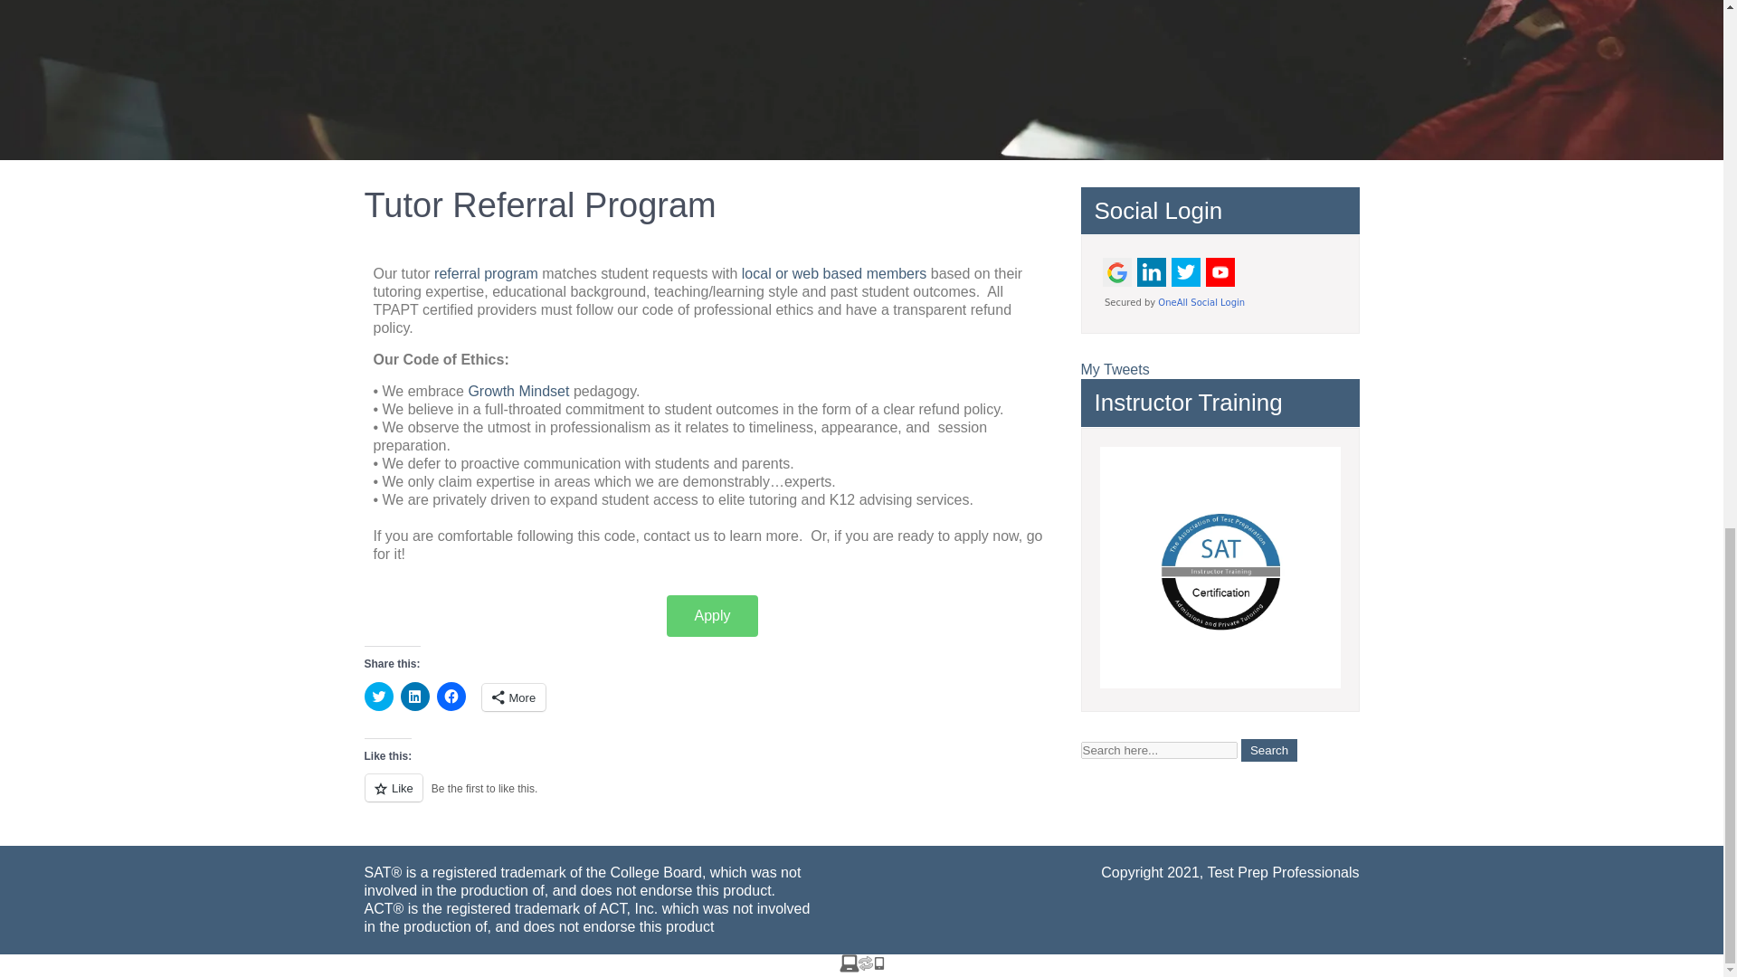 The height and width of the screenshot is (977, 1737). What do you see at coordinates (414, 697) in the screenshot?
I see `Click to share on LinkedIn` at bounding box center [414, 697].